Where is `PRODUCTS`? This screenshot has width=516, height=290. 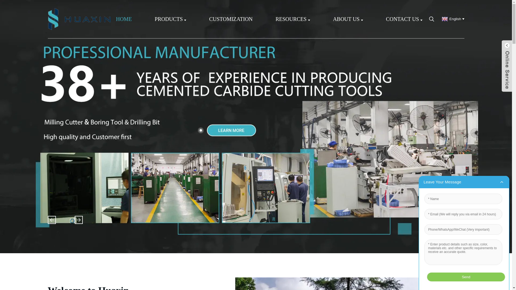
PRODUCTS is located at coordinates (170, 19).